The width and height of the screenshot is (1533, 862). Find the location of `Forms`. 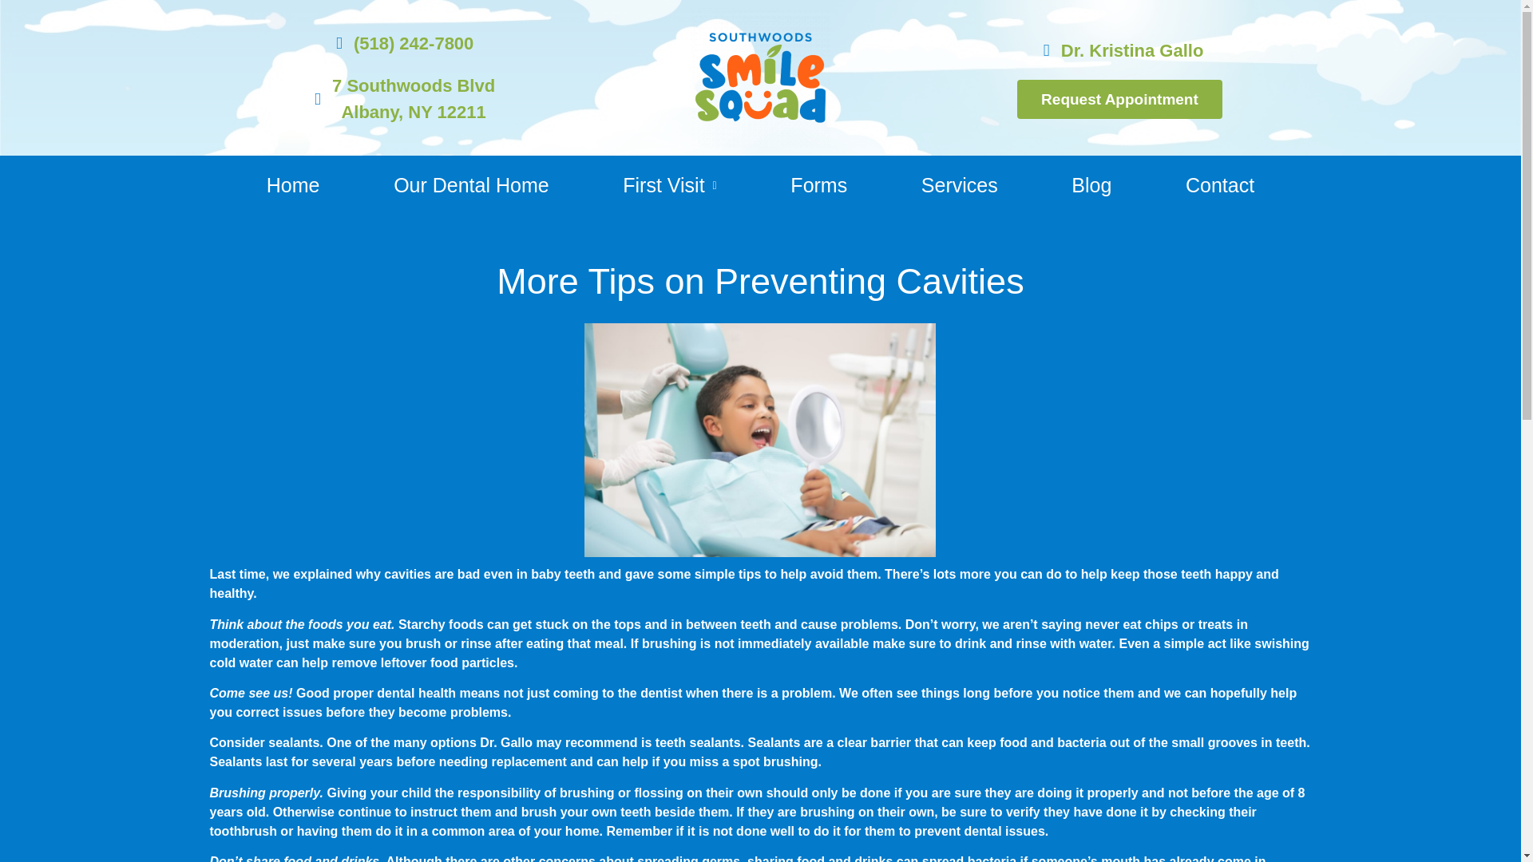

Forms is located at coordinates (1220, 185).